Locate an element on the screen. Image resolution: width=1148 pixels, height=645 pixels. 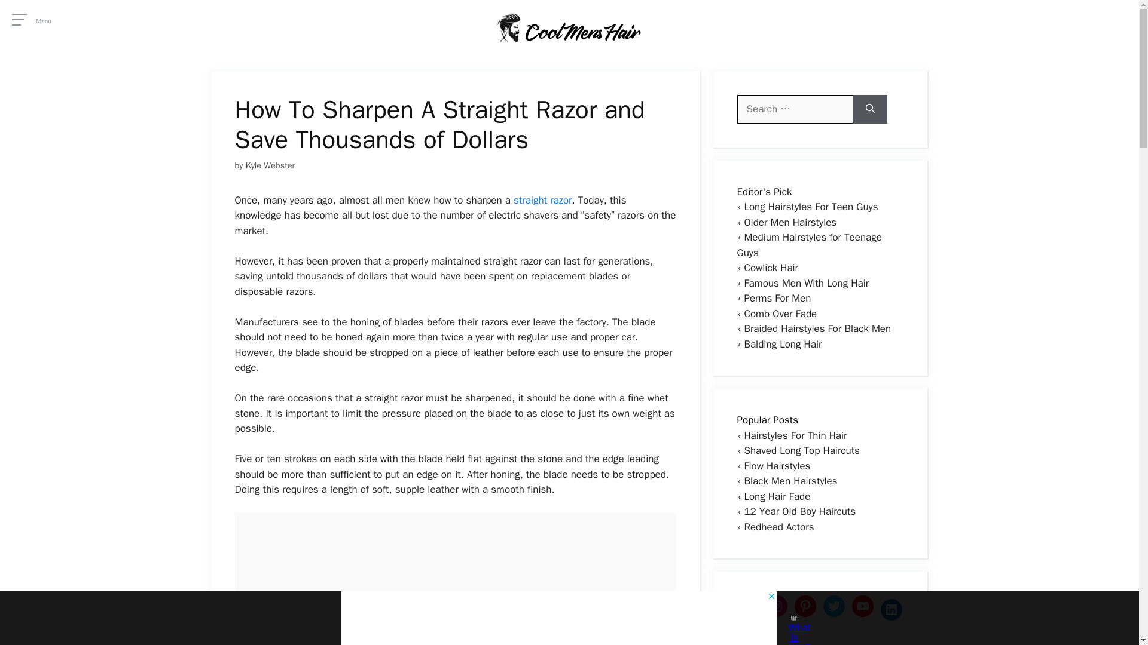
Braided Hairstyles For Black Men is located at coordinates (817, 328).